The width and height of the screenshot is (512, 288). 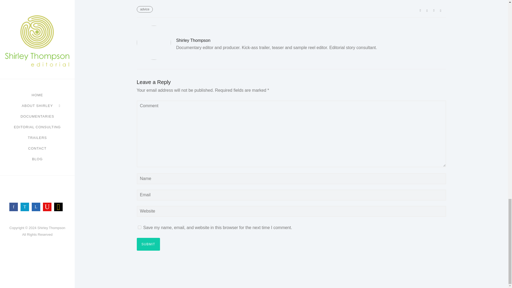 What do you see at coordinates (139, 227) in the screenshot?
I see `yes` at bounding box center [139, 227].